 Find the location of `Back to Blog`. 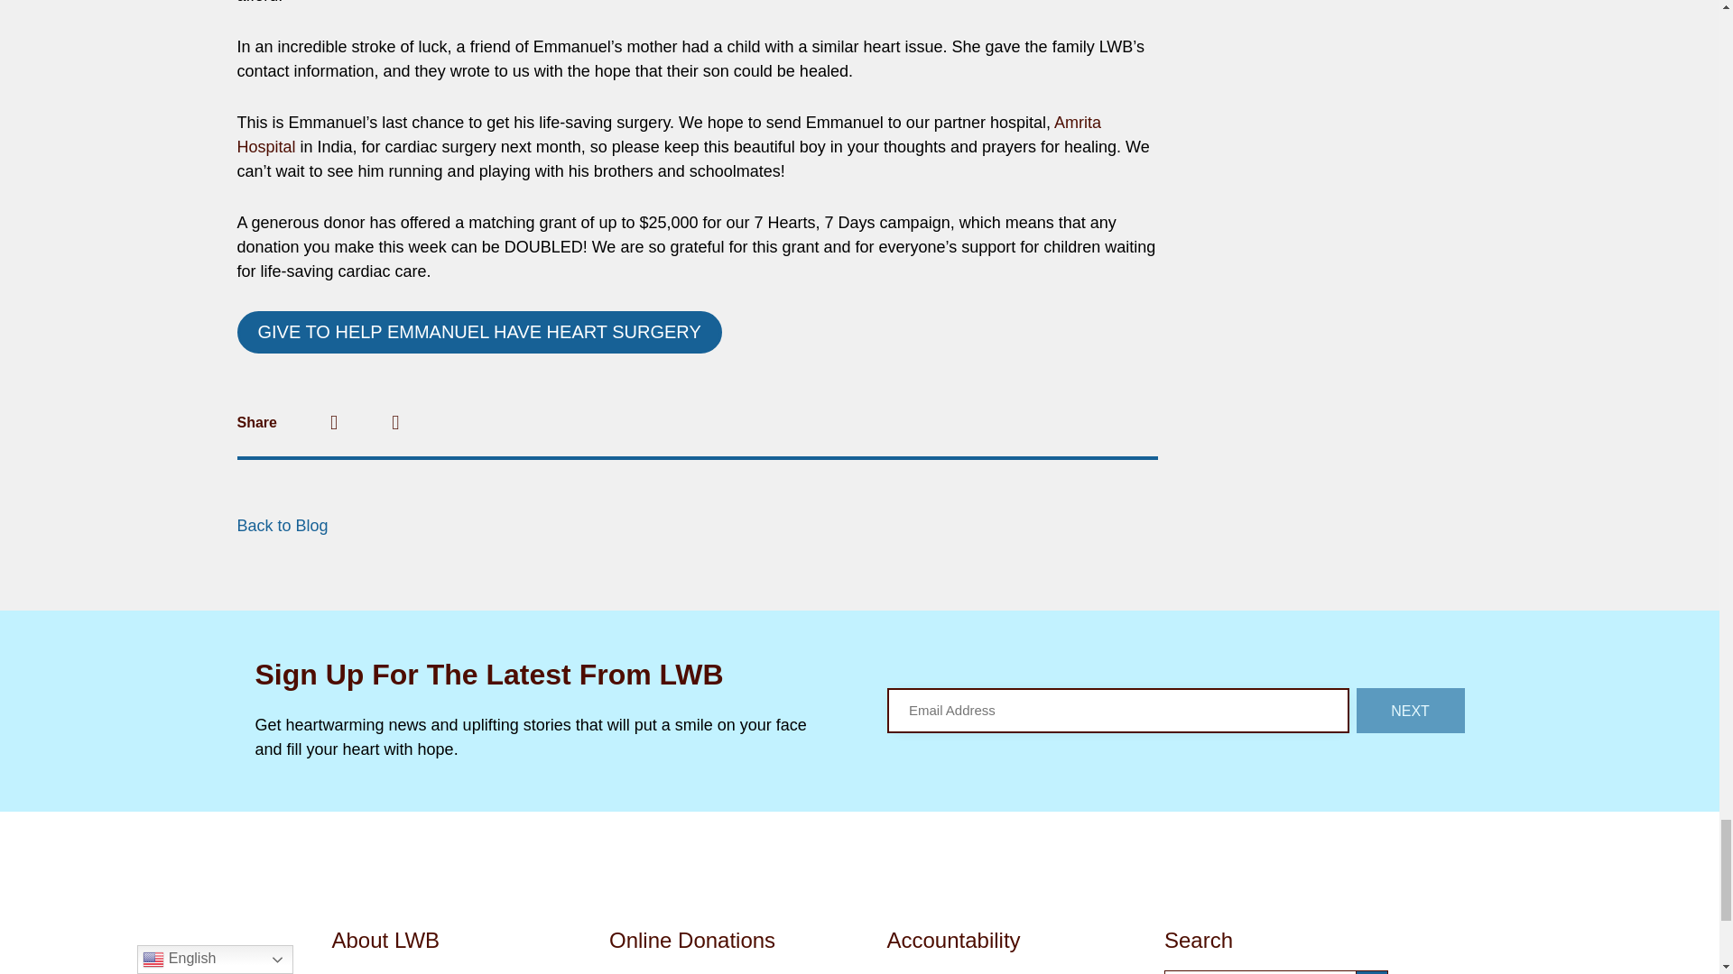

Back to Blog is located at coordinates (282, 525).